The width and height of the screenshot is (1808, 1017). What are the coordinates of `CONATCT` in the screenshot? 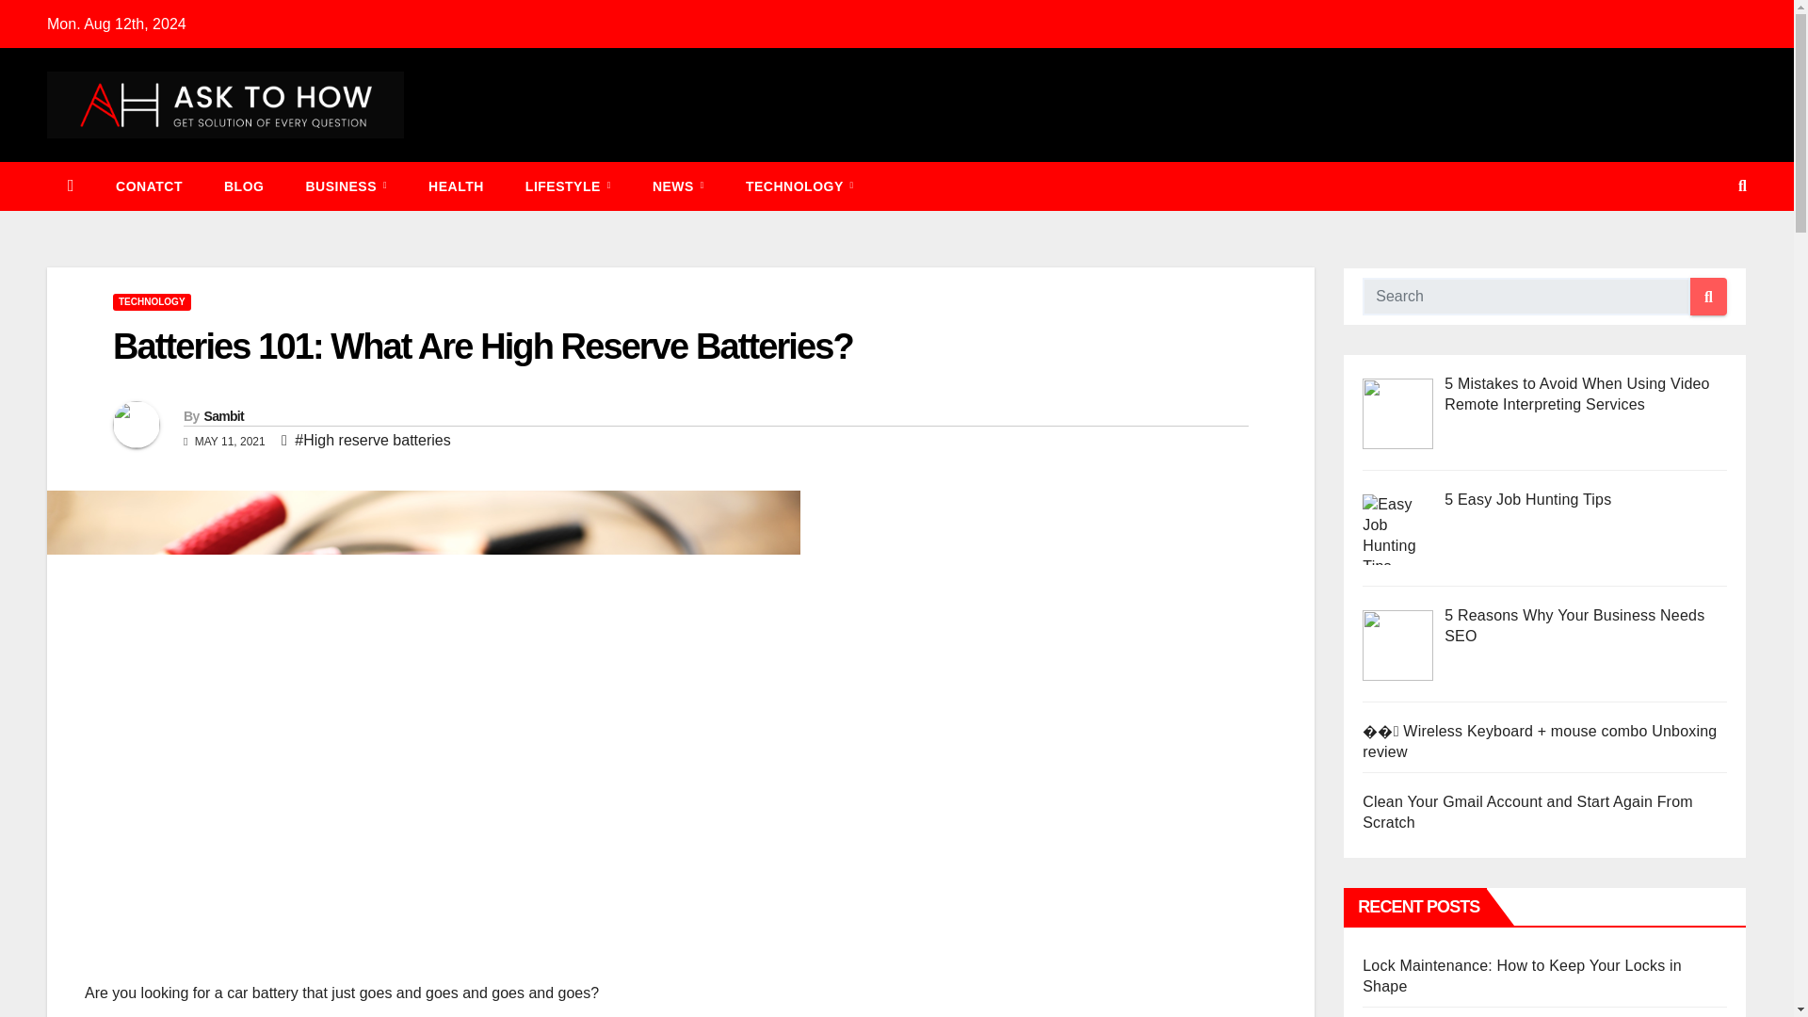 It's located at (149, 186).